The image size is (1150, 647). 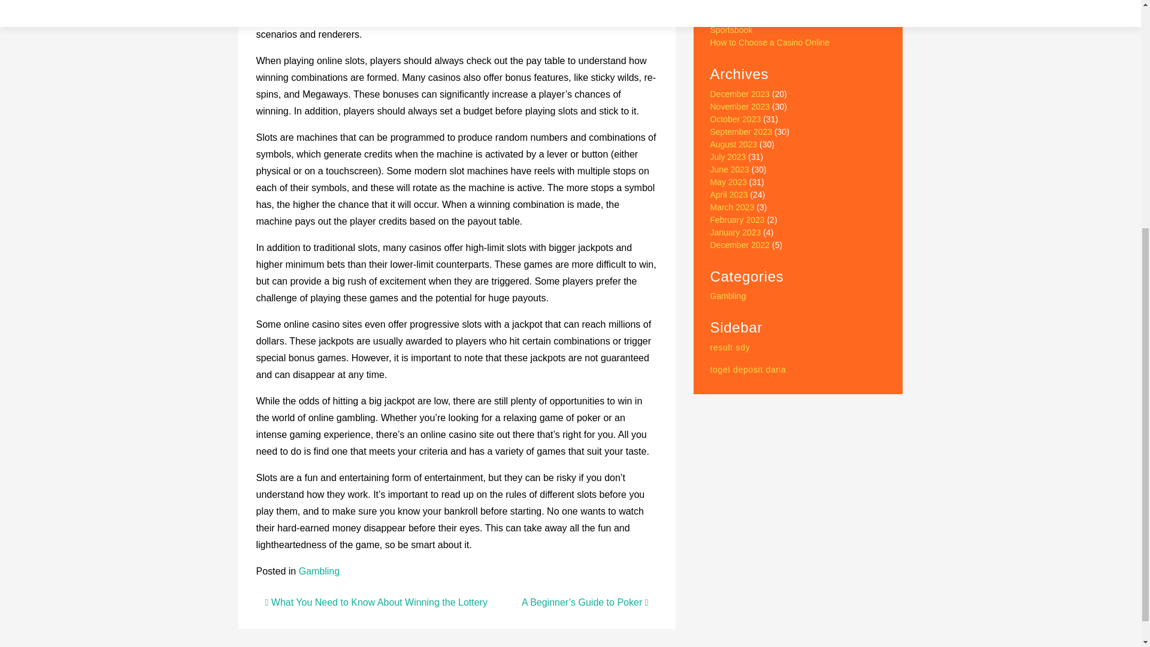 What do you see at coordinates (786, 23) in the screenshot?
I see `Avoid These Mistakes When Betting at a Sportsbook` at bounding box center [786, 23].